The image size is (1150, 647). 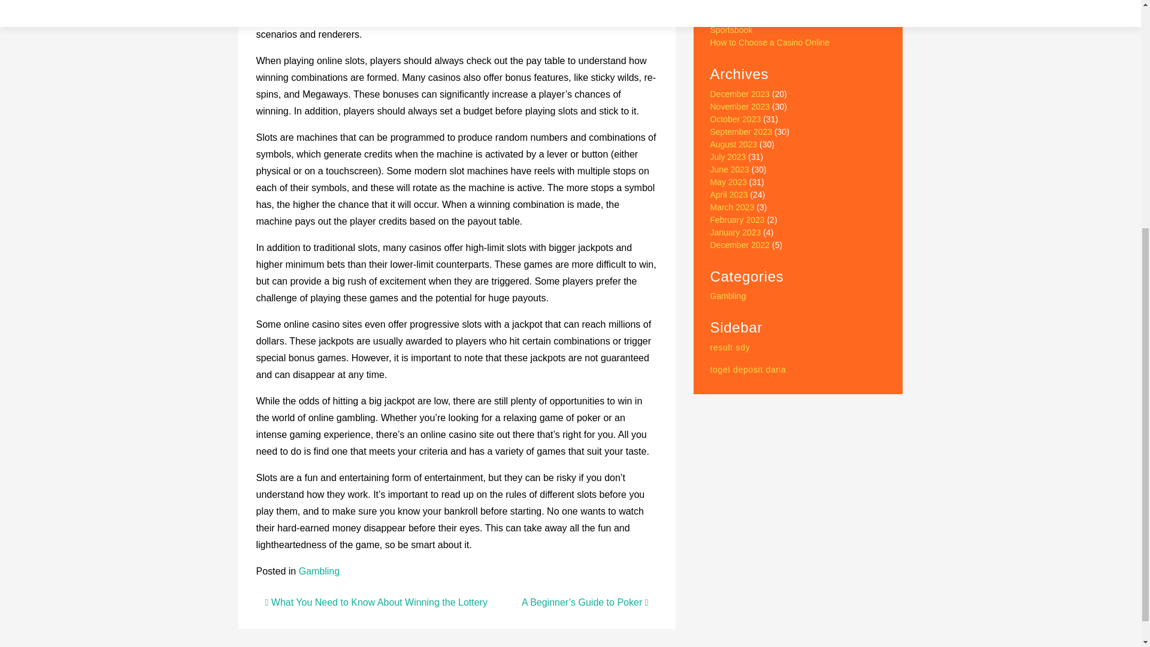 What do you see at coordinates (786, 23) in the screenshot?
I see `Avoid These Mistakes When Betting at a Sportsbook` at bounding box center [786, 23].